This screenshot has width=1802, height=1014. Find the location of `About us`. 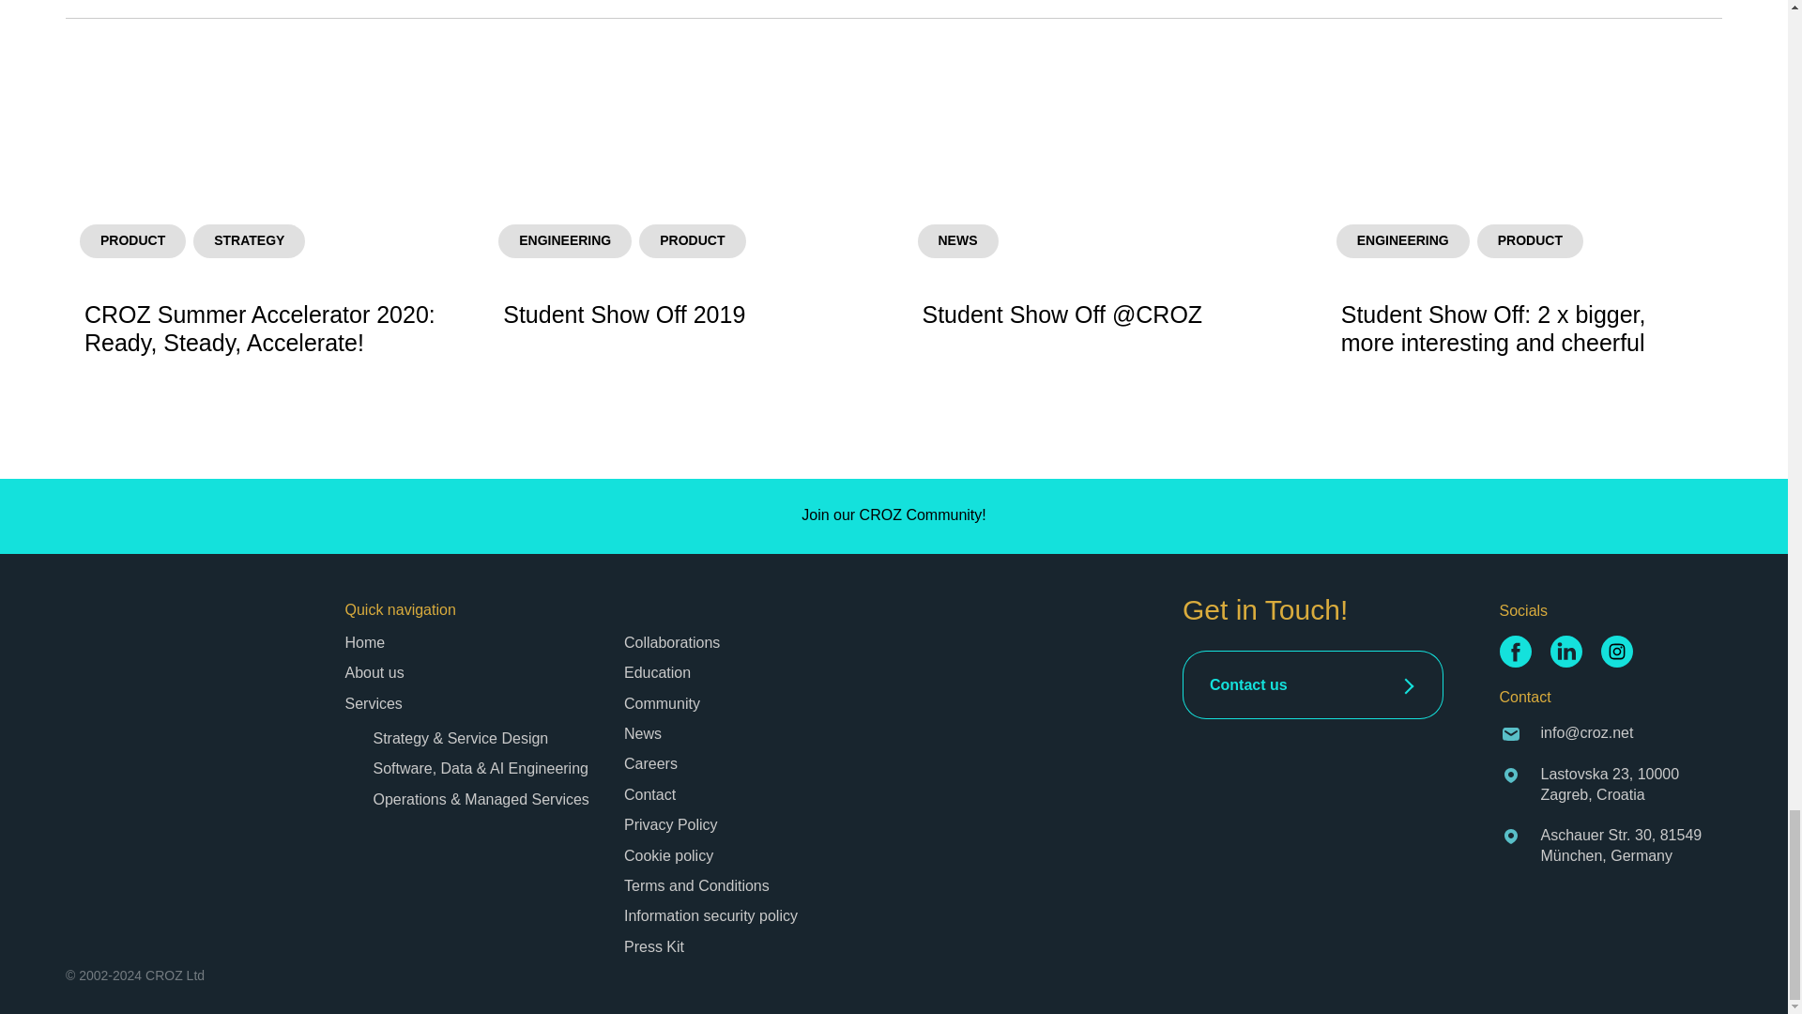

About us is located at coordinates (893, 515).